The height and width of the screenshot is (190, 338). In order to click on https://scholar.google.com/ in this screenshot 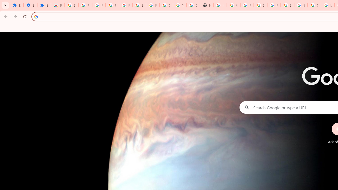, I will do `click(220, 5)`.